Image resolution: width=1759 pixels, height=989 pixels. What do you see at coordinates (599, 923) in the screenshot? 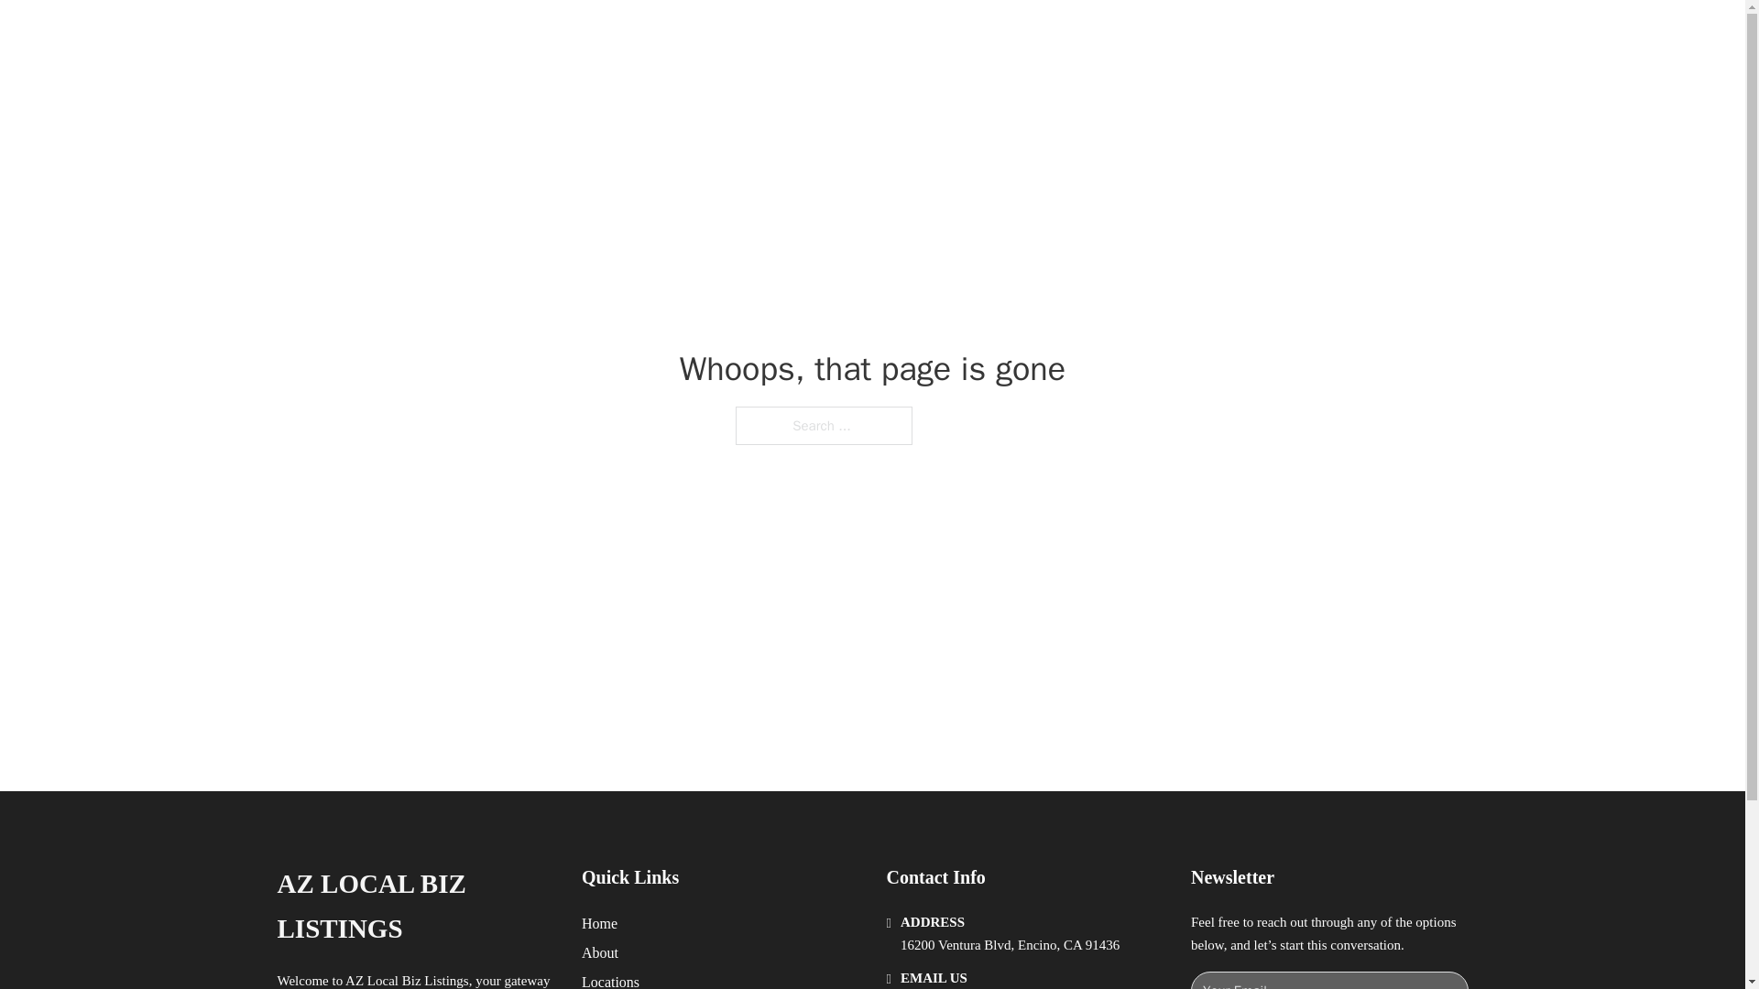
I see `Home` at bounding box center [599, 923].